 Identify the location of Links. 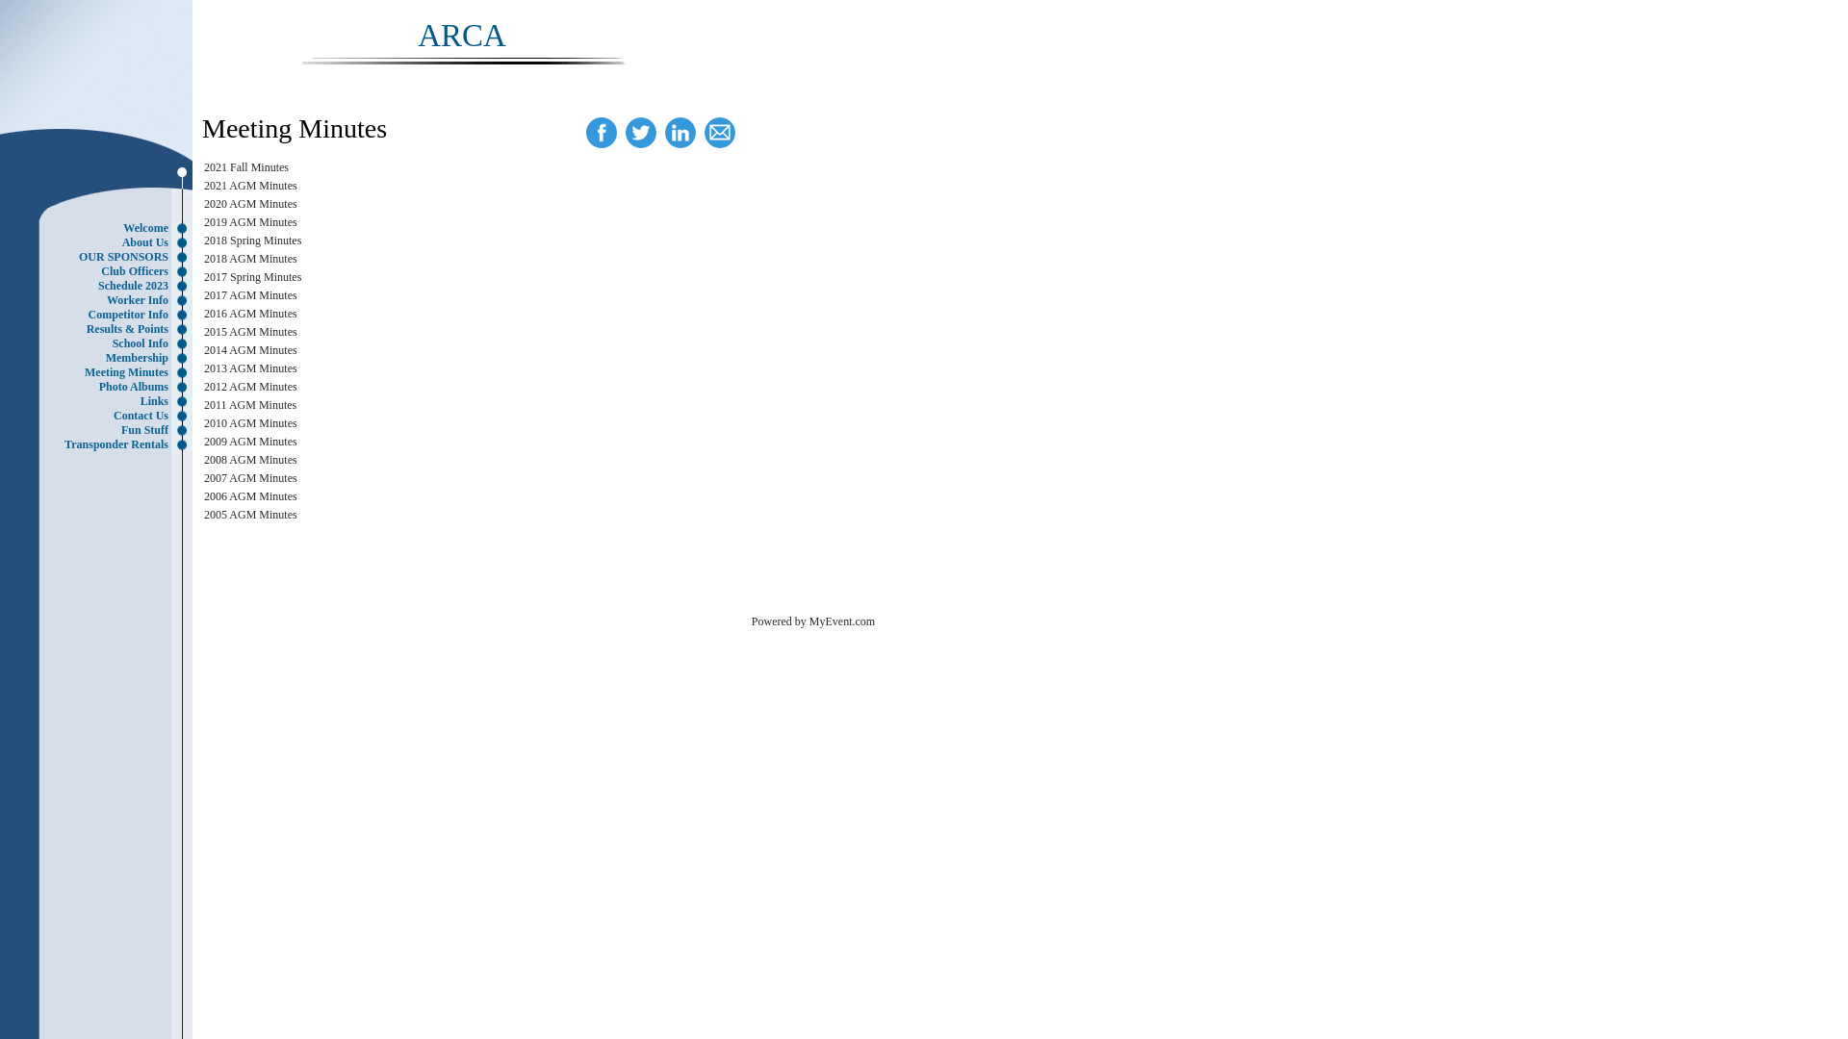
(101, 402).